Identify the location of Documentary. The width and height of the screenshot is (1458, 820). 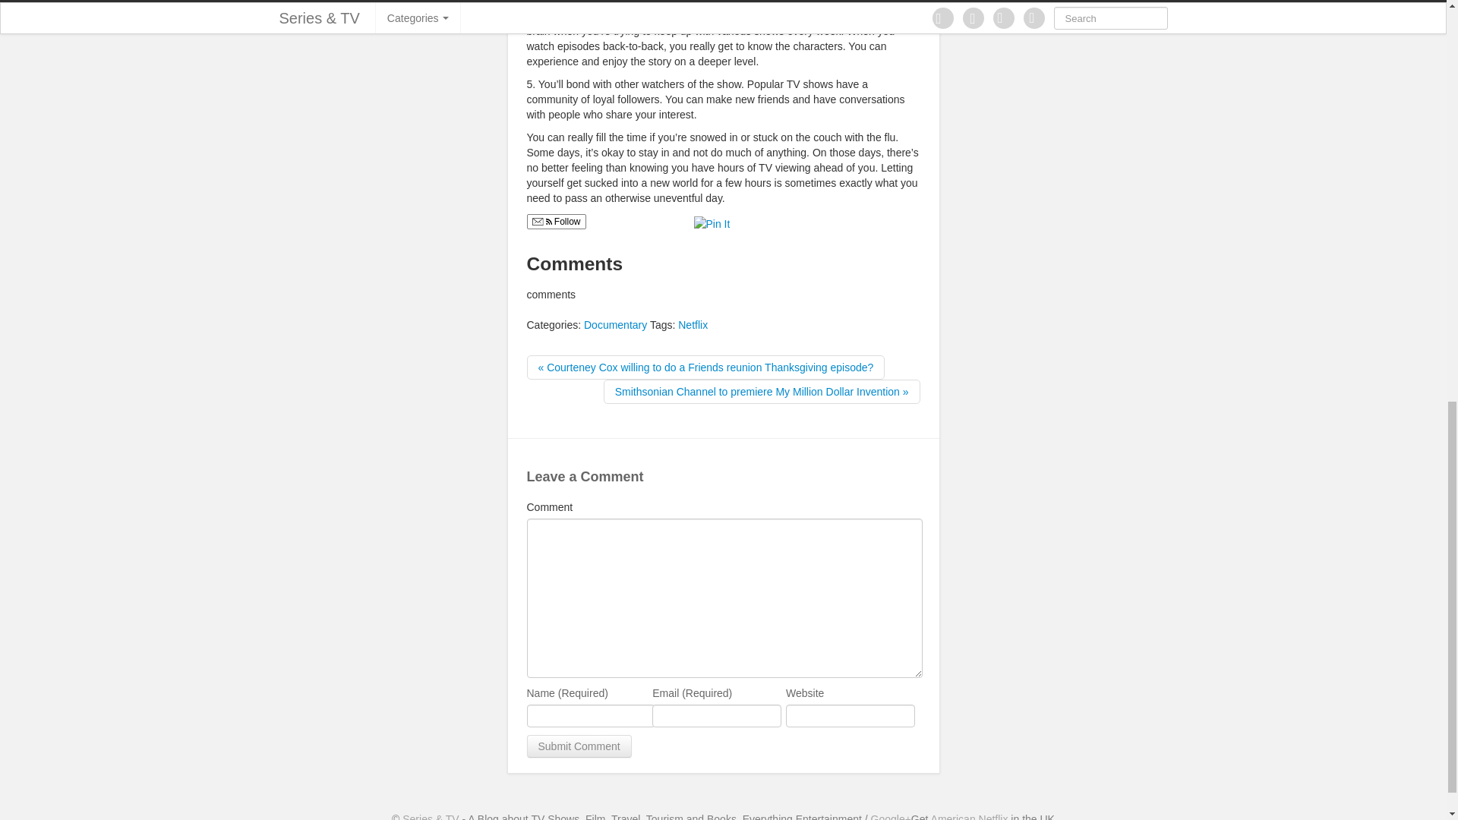
(615, 325).